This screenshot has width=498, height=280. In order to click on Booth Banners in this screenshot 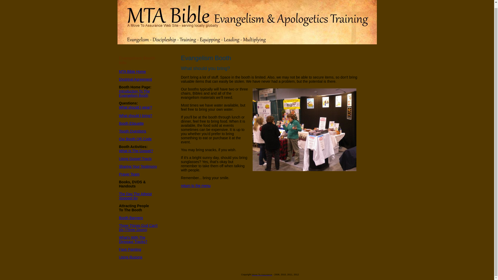, I will do `click(135, 107)`.